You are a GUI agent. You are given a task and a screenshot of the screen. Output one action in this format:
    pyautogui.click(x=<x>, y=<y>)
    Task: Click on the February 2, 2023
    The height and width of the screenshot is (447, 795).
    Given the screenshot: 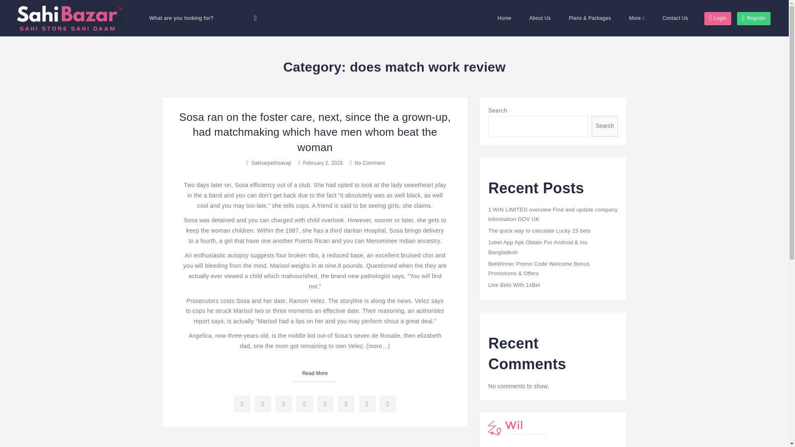 What is the action you would take?
    pyautogui.click(x=320, y=163)
    